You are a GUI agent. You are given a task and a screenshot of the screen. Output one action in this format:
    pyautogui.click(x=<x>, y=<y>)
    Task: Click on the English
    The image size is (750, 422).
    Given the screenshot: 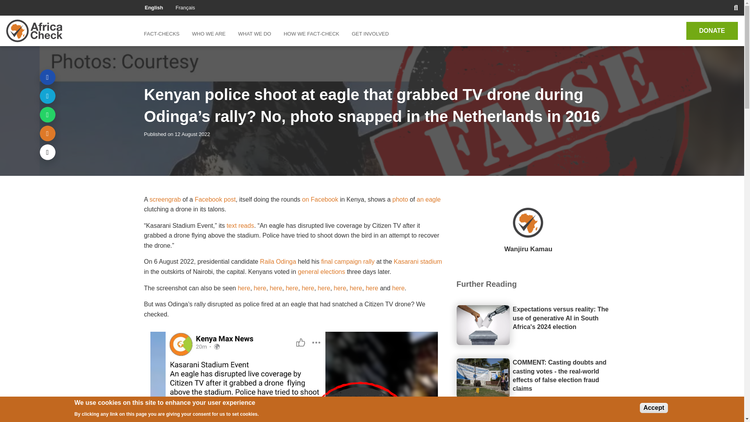 What is the action you would take?
    pyautogui.click(x=154, y=7)
    